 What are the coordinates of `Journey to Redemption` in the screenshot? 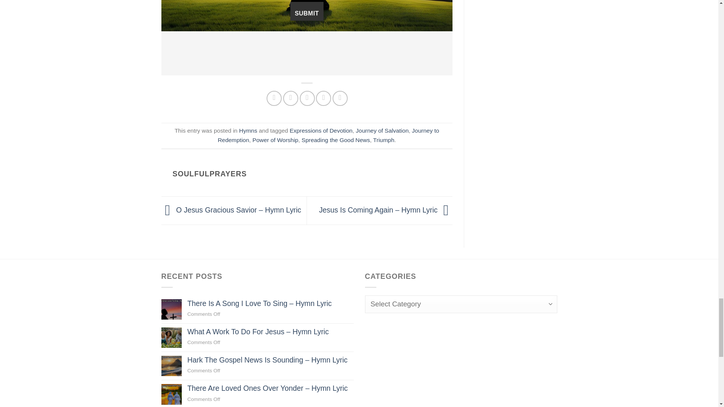 It's located at (328, 135).